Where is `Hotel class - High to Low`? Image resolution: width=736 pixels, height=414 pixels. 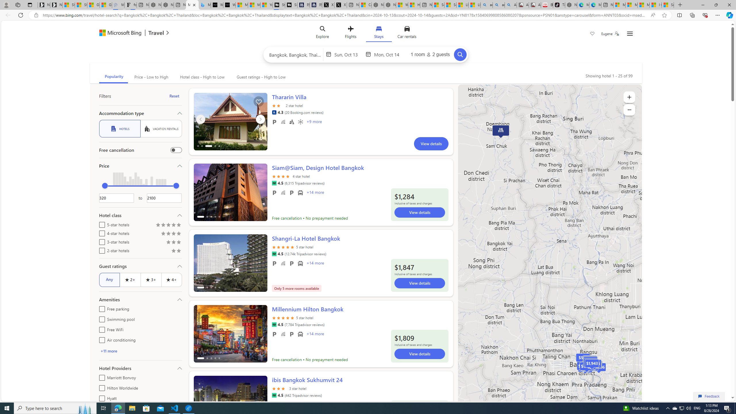
Hotel class - High to Low is located at coordinates (202, 77).